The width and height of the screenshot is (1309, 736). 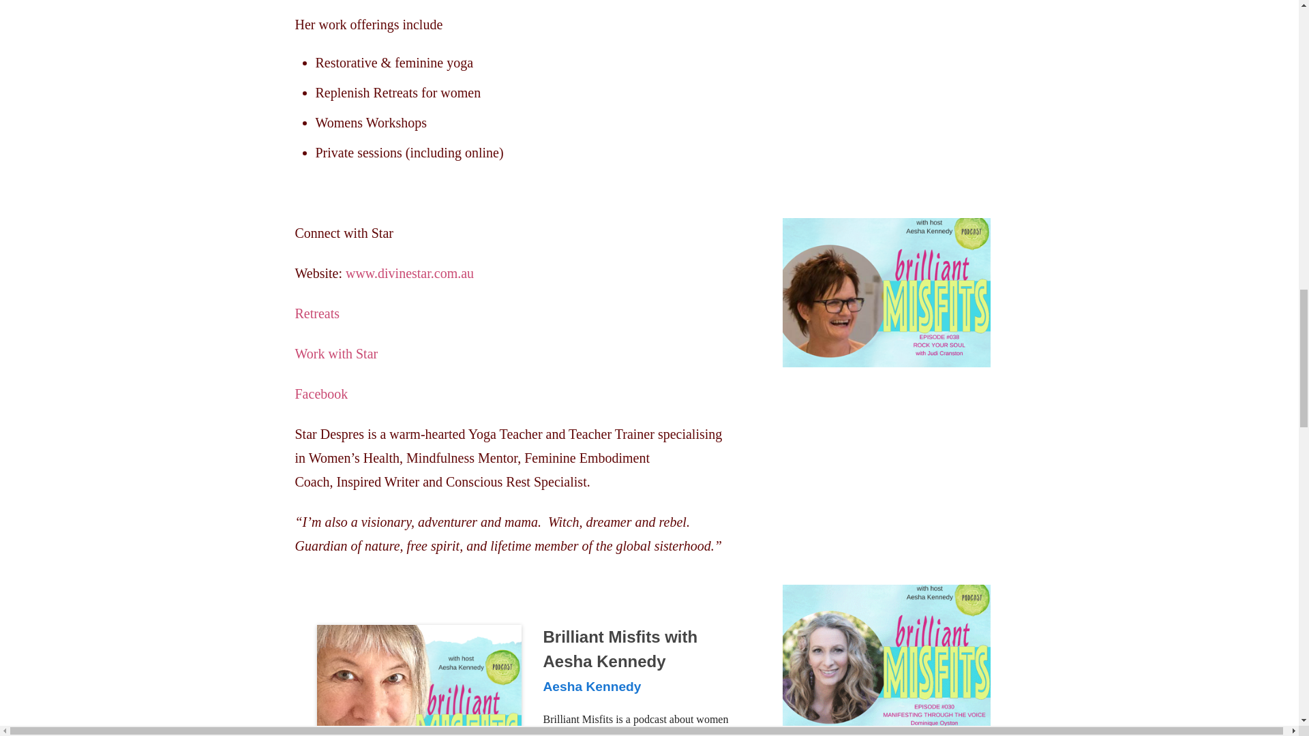 What do you see at coordinates (419, 680) in the screenshot?
I see `Brilliant Misfits with Aesha Kennedy` at bounding box center [419, 680].